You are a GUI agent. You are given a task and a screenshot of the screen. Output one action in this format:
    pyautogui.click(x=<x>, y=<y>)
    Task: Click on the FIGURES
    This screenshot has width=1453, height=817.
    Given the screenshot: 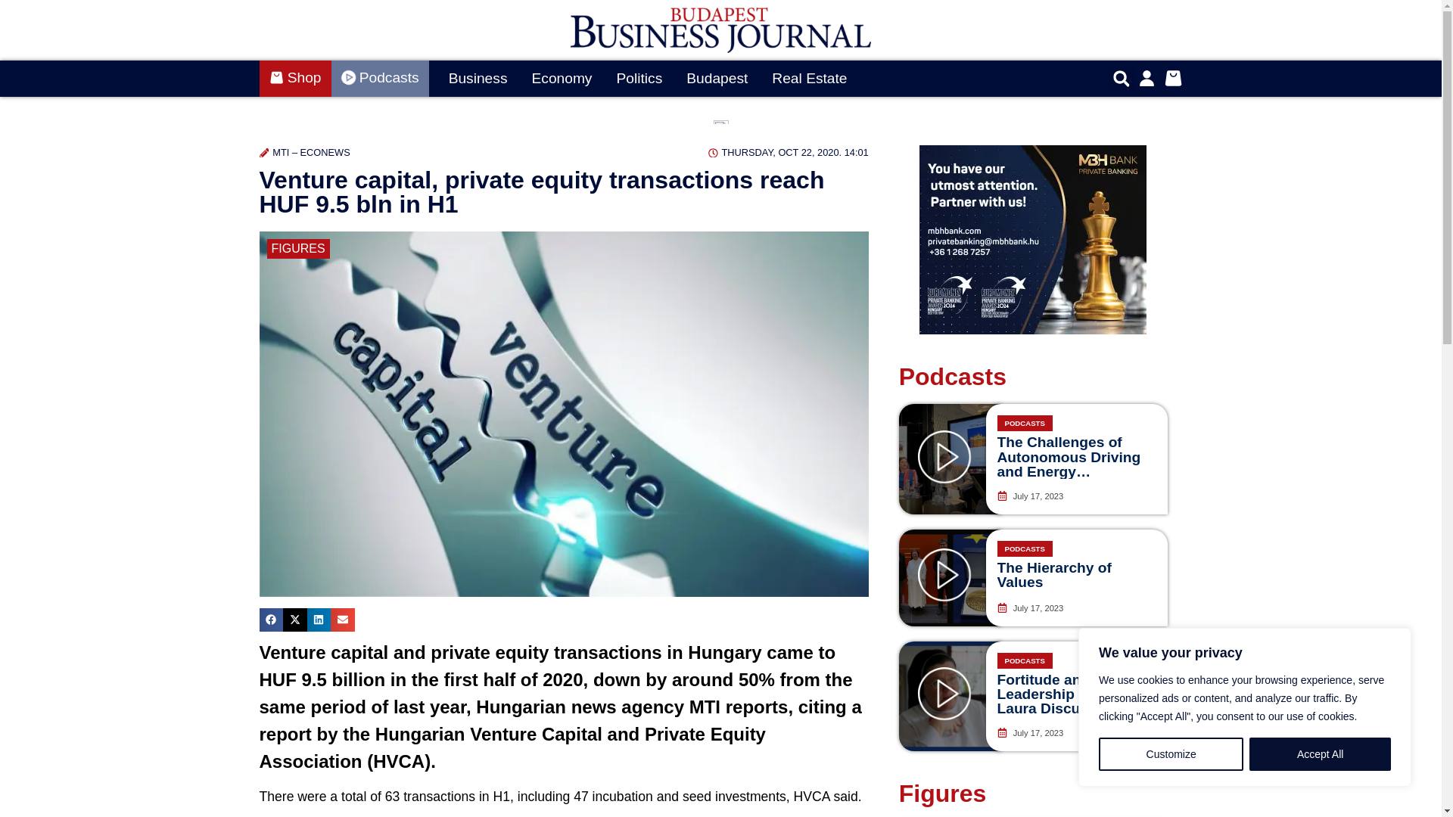 What is the action you would take?
    pyautogui.click(x=297, y=249)
    